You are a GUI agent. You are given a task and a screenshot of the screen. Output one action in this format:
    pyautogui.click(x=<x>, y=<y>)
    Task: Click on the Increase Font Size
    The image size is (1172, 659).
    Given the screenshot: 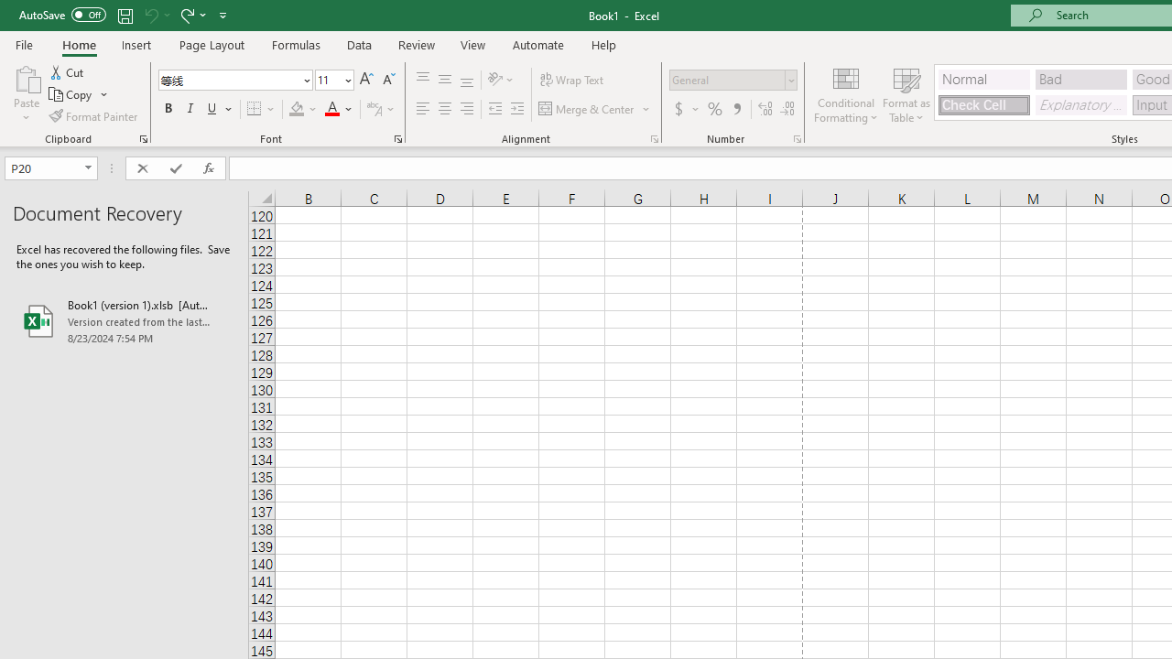 What is the action you would take?
    pyautogui.click(x=366, y=81)
    